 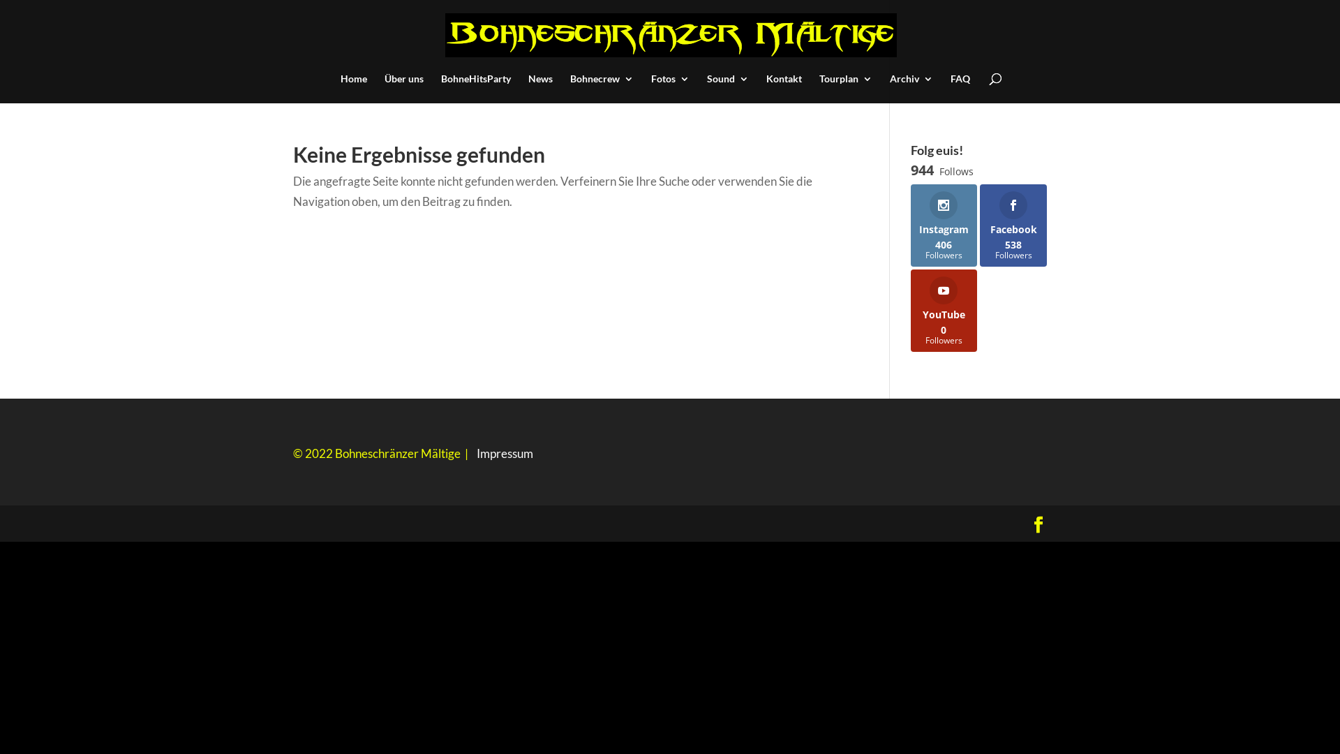 What do you see at coordinates (354, 89) in the screenshot?
I see `Home` at bounding box center [354, 89].